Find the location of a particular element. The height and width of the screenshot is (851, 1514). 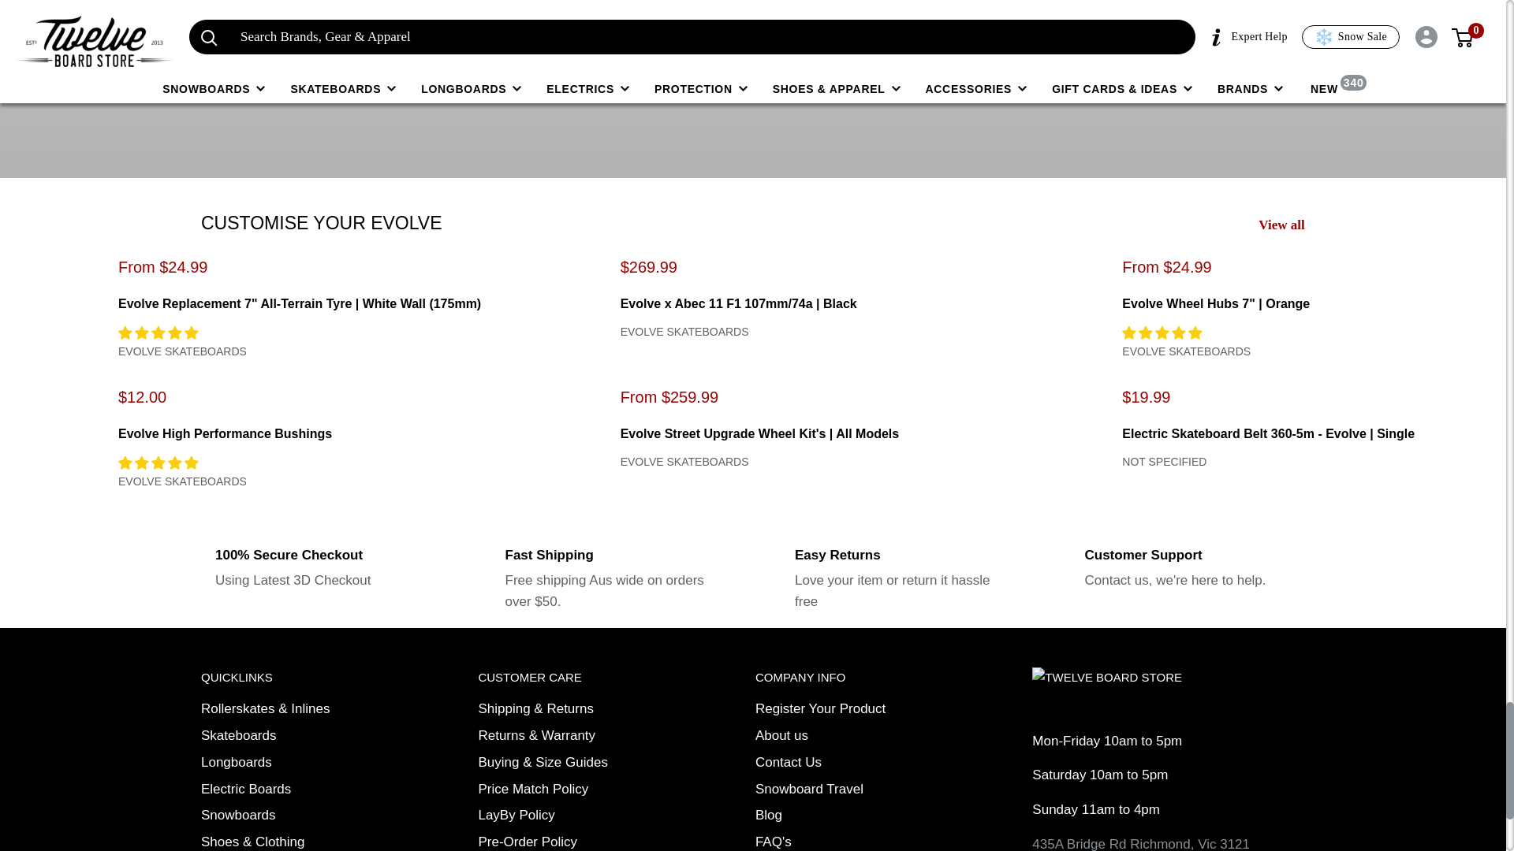

LayBy Policy is located at coordinates (568, 815).